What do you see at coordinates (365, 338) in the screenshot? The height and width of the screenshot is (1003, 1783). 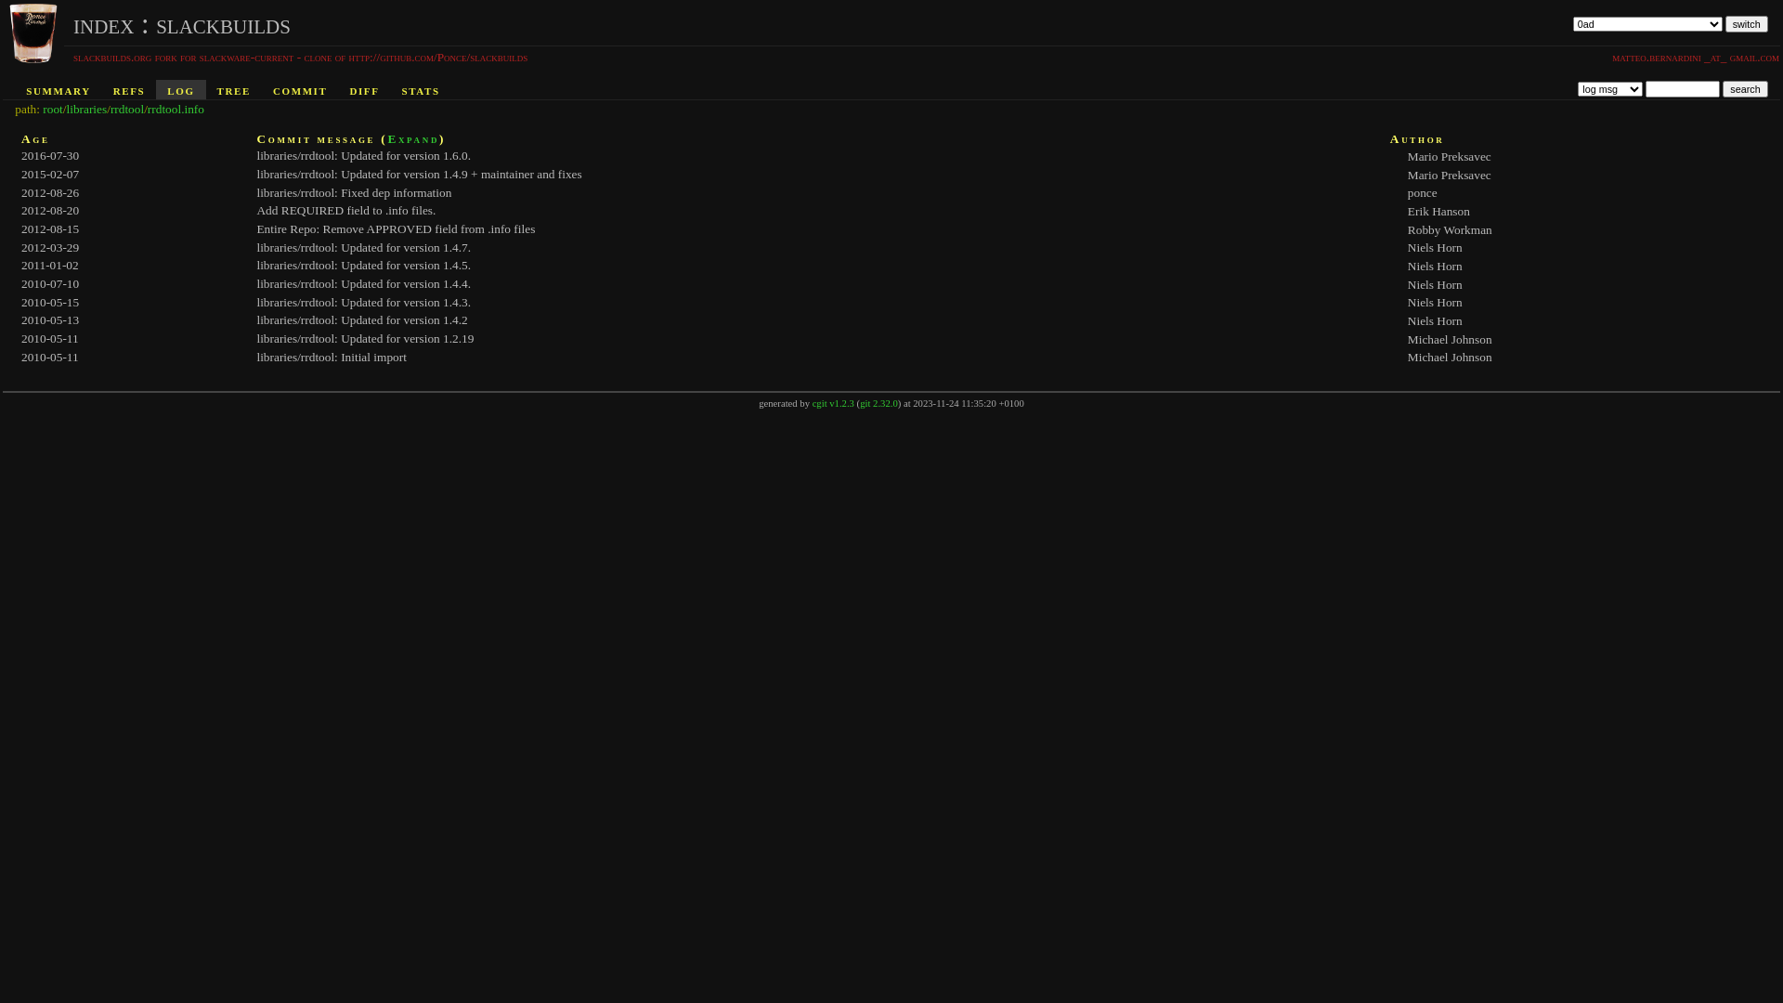 I see `libraries/rrdtool: Updated for version 1.2.19` at bounding box center [365, 338].